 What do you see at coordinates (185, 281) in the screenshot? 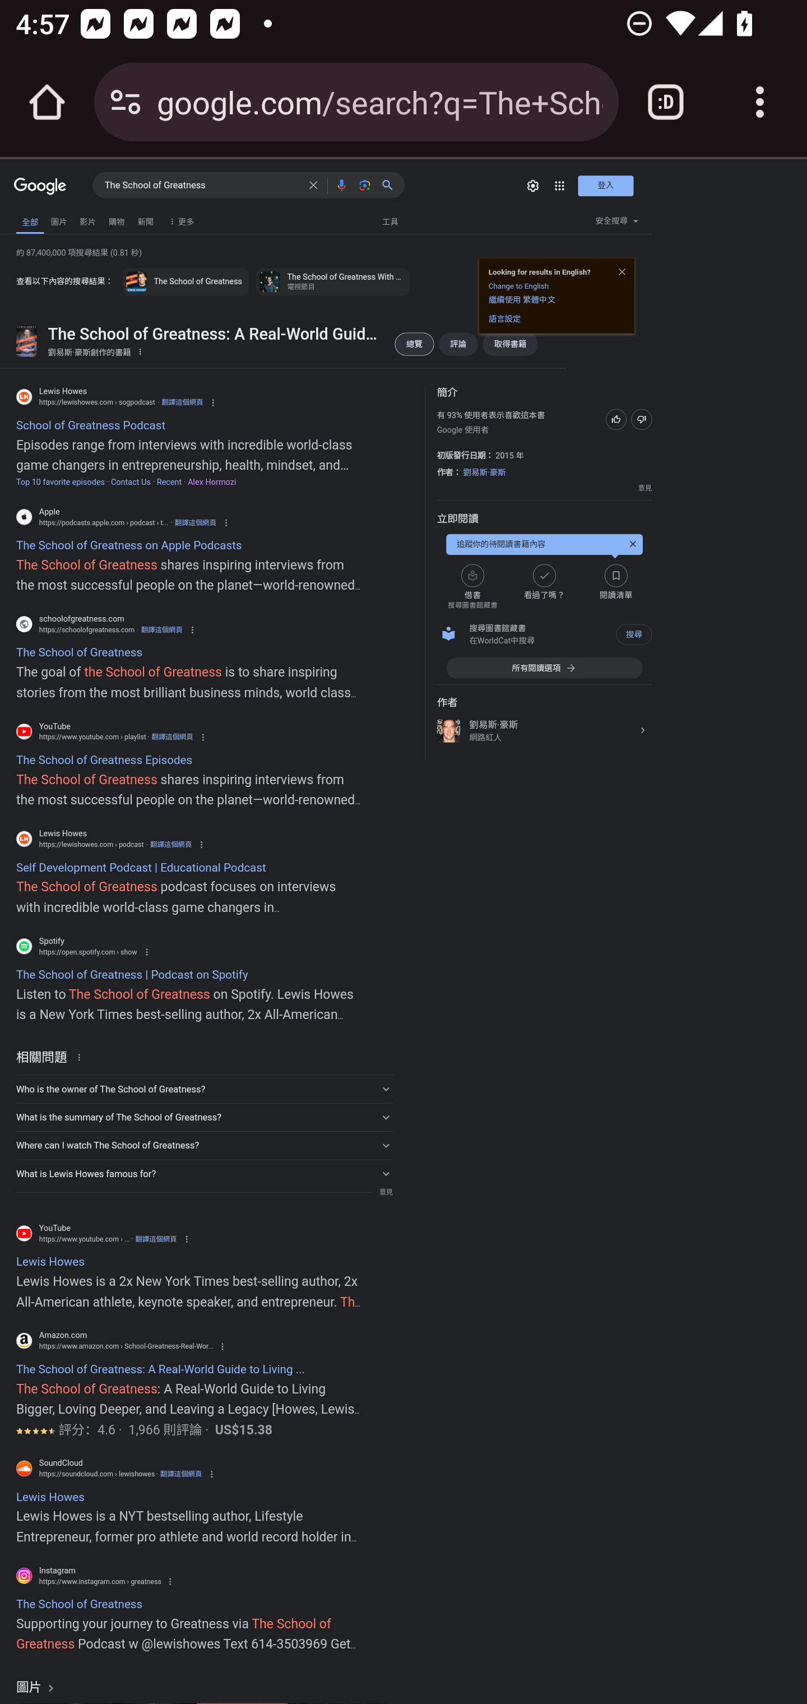
I see `The School of Greatness` at bounding box center [185, 281].